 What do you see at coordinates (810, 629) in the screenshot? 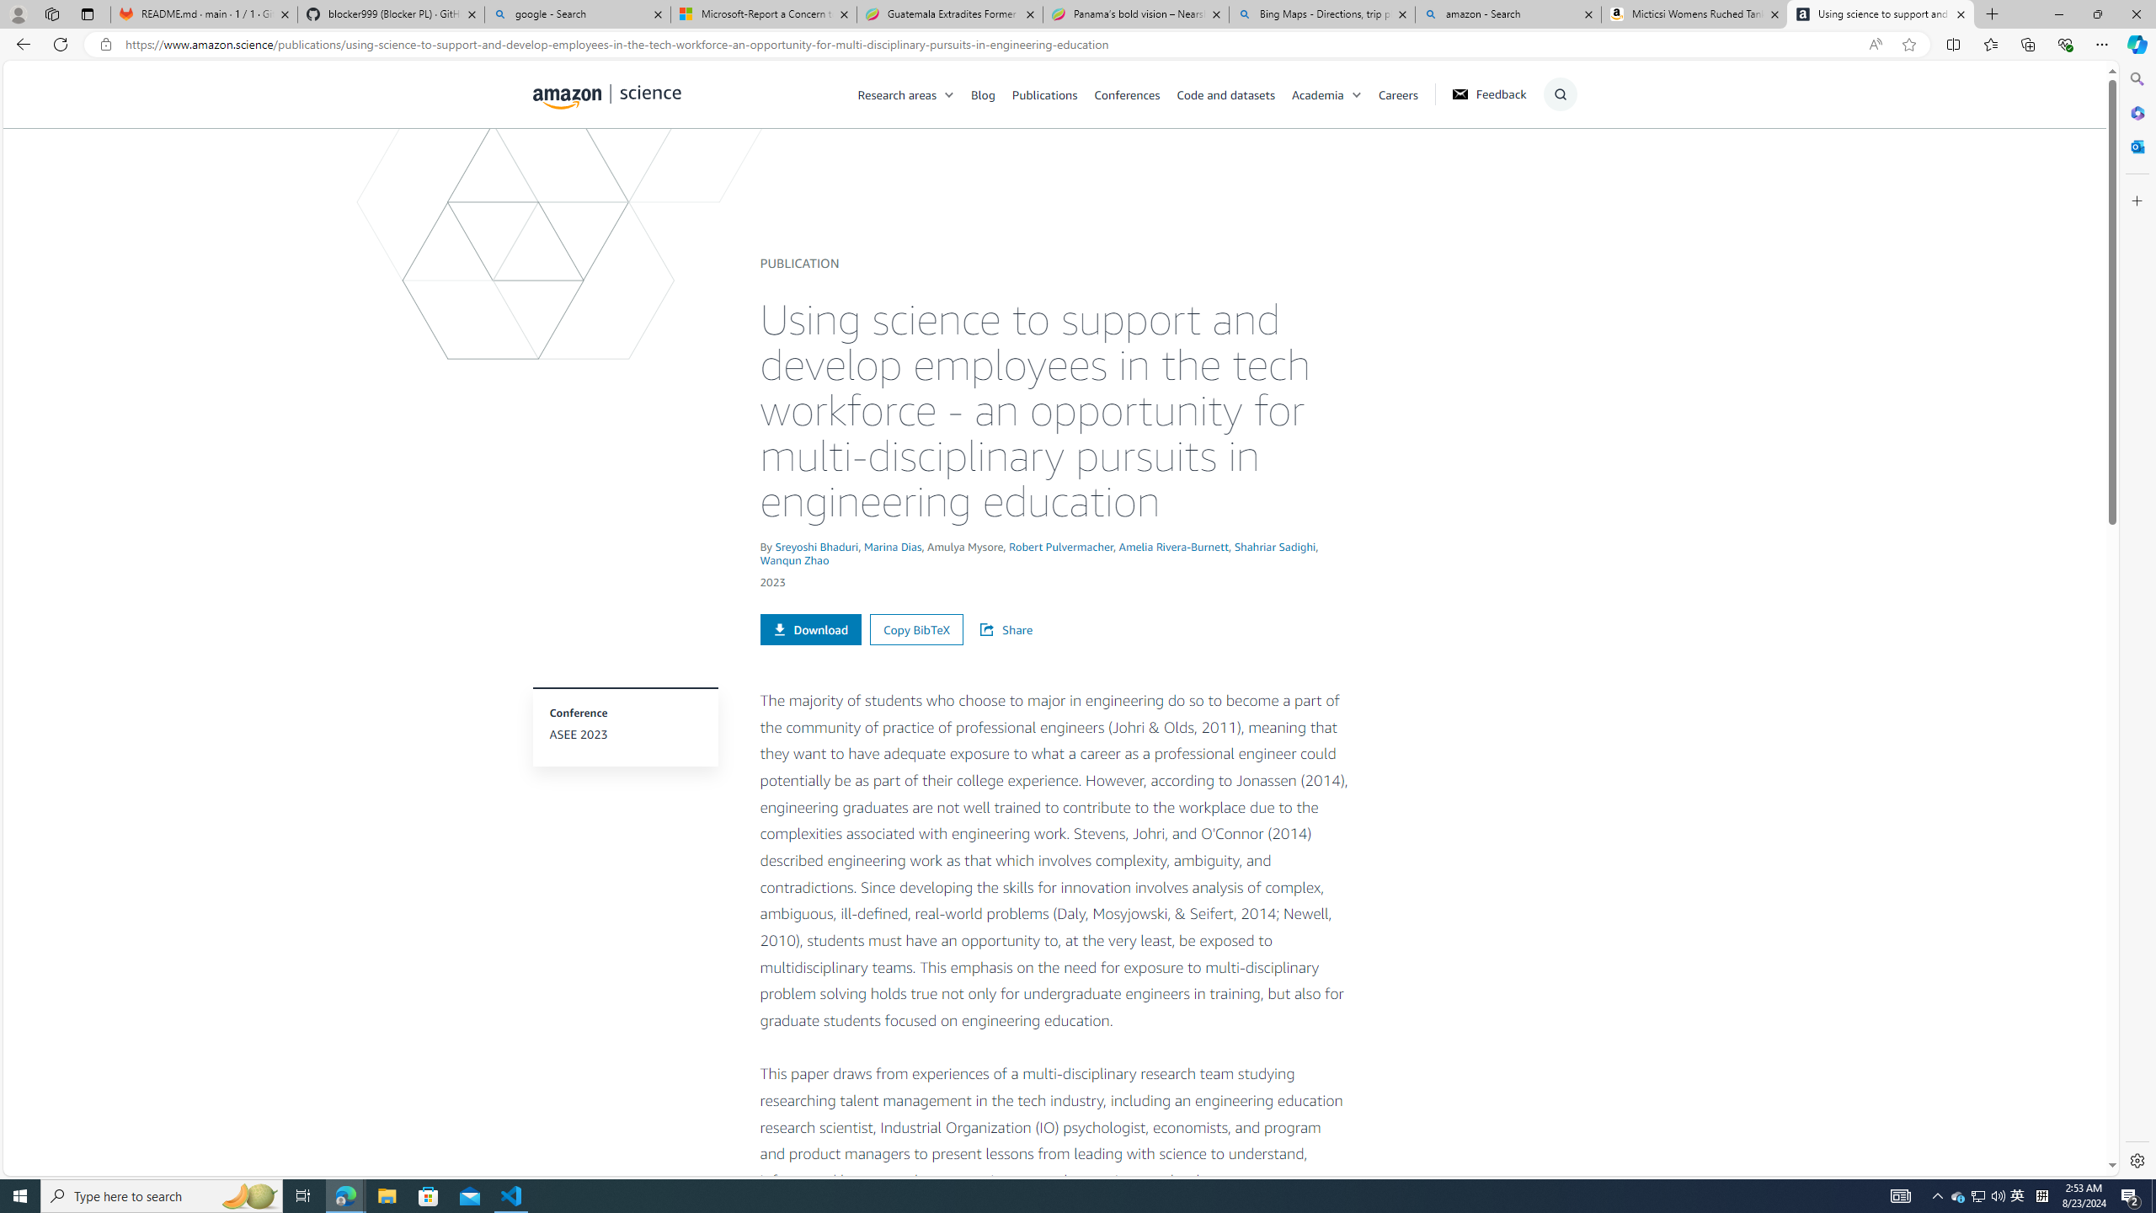
I see `Download` at bounding box center [810, 629].